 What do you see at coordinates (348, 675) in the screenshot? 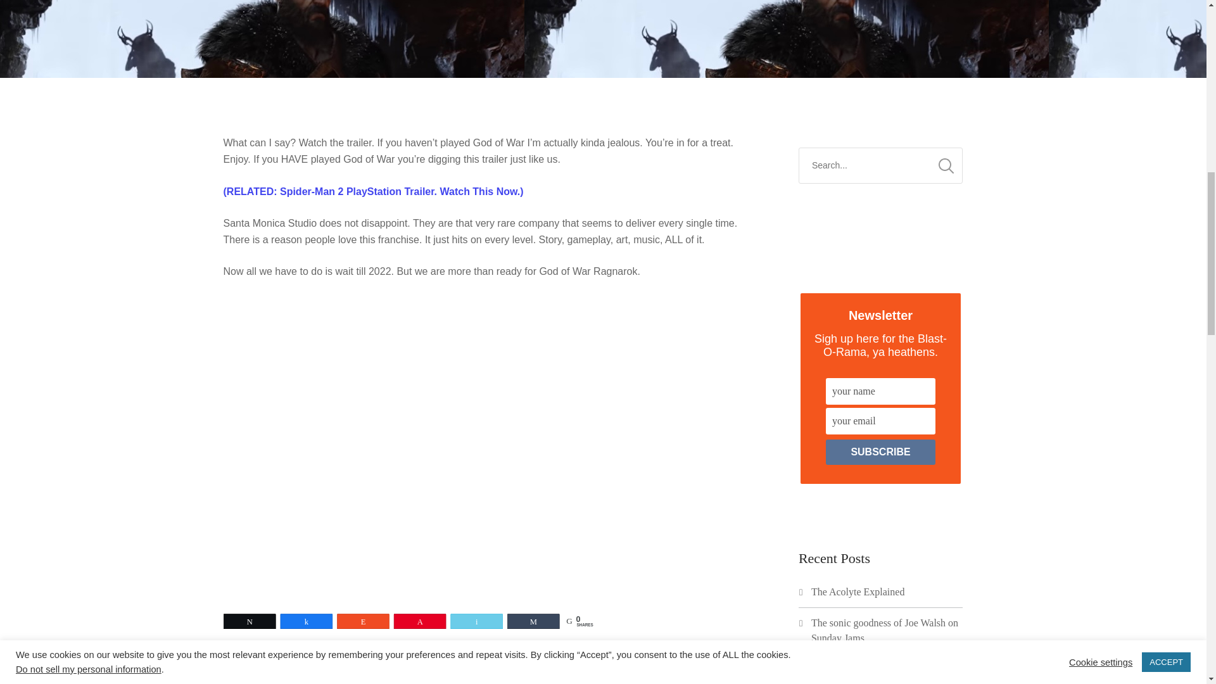
I see `new video games` at bounding box center [348, 675].